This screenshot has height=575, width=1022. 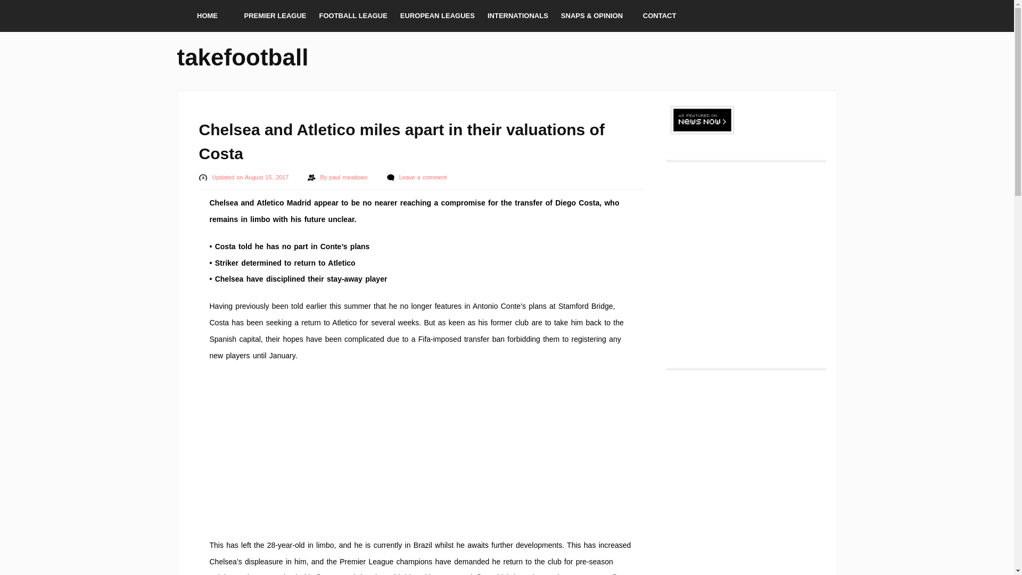 What do you see at coordinates (518, 16) in the screenshot?
I see `INTERNATIONALS` at bounding box center [518, 16].